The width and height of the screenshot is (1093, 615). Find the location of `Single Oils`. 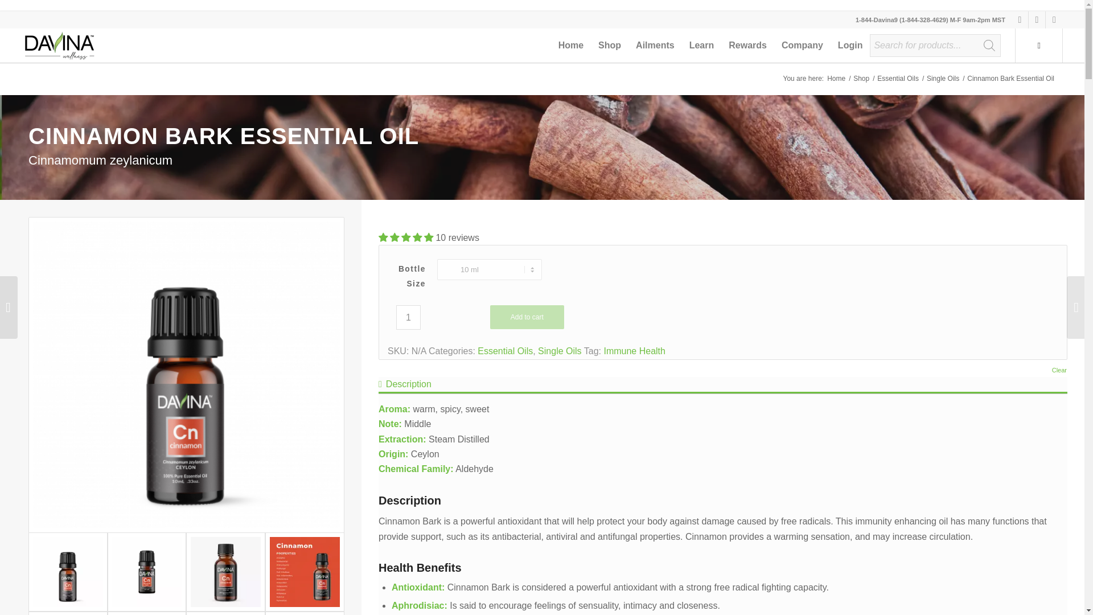

Single Oils is located at coordinates (943, 79).